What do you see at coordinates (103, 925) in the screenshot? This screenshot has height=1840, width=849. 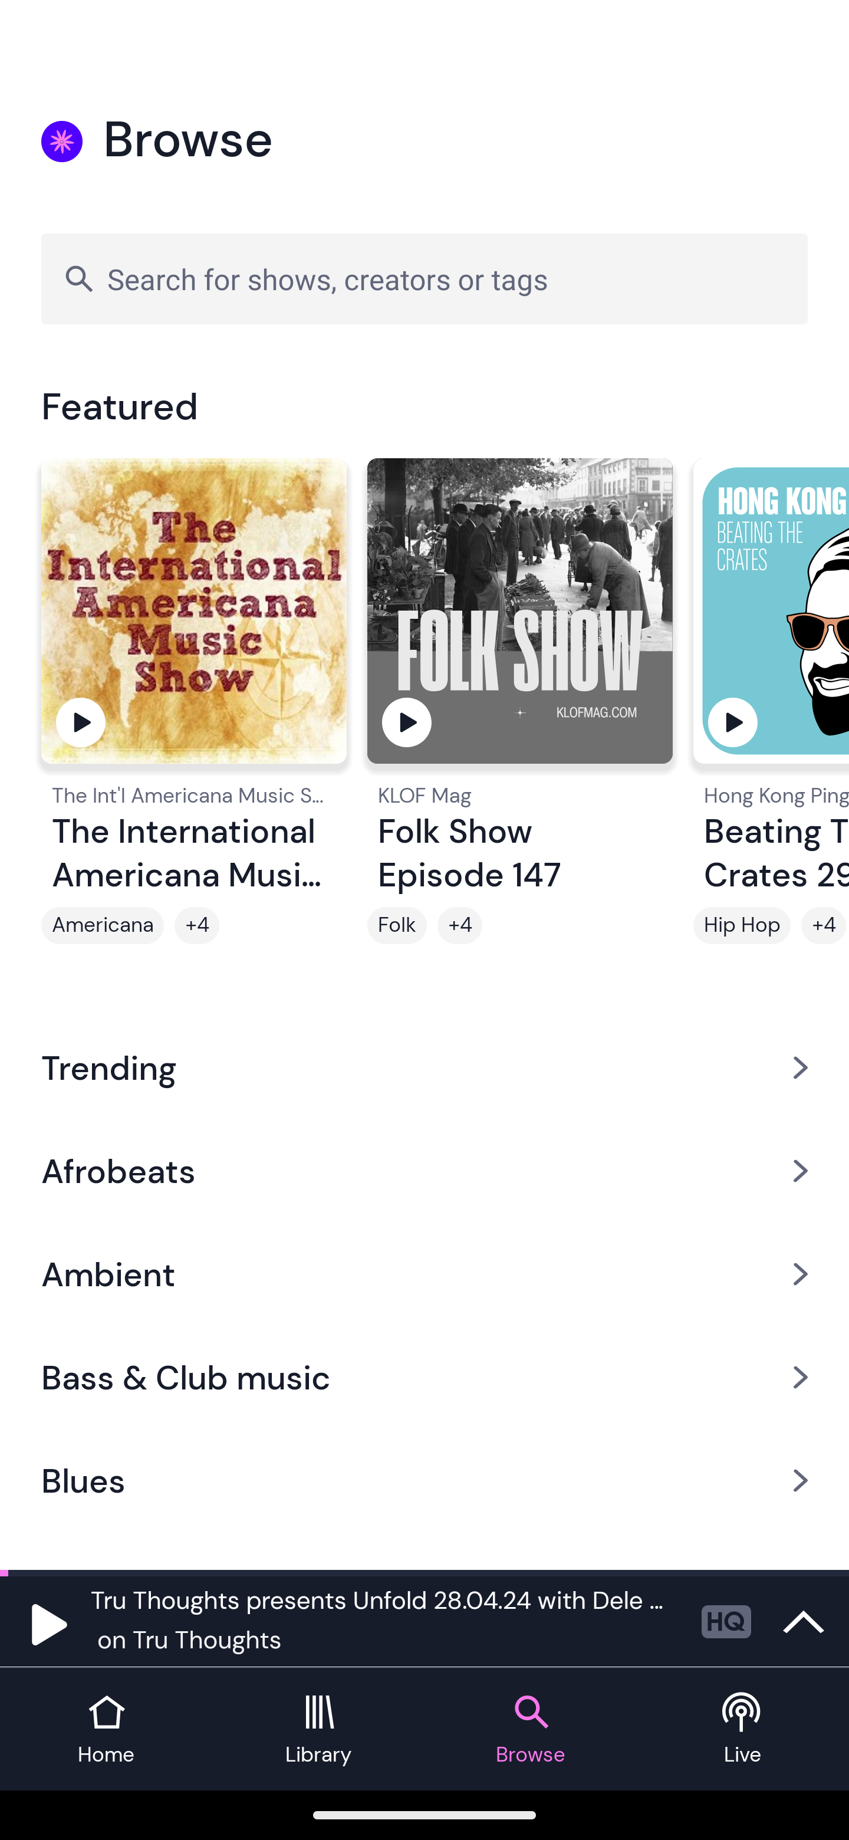 I see `Americana` at bounding box center [103, 925].